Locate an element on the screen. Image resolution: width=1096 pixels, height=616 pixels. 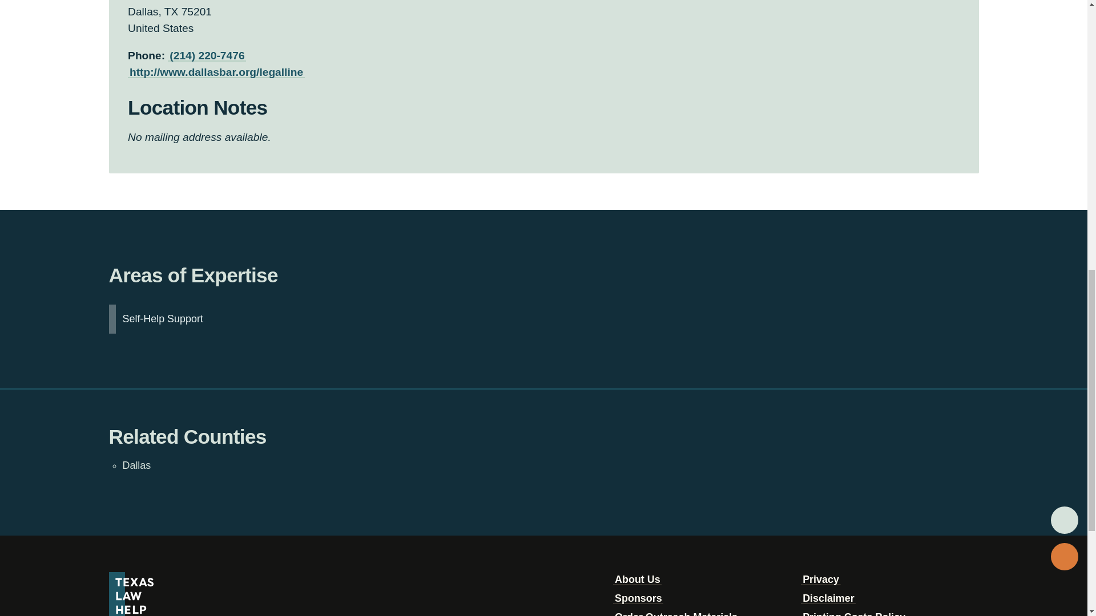
Disclaimer is located at coordinates (828, 598).